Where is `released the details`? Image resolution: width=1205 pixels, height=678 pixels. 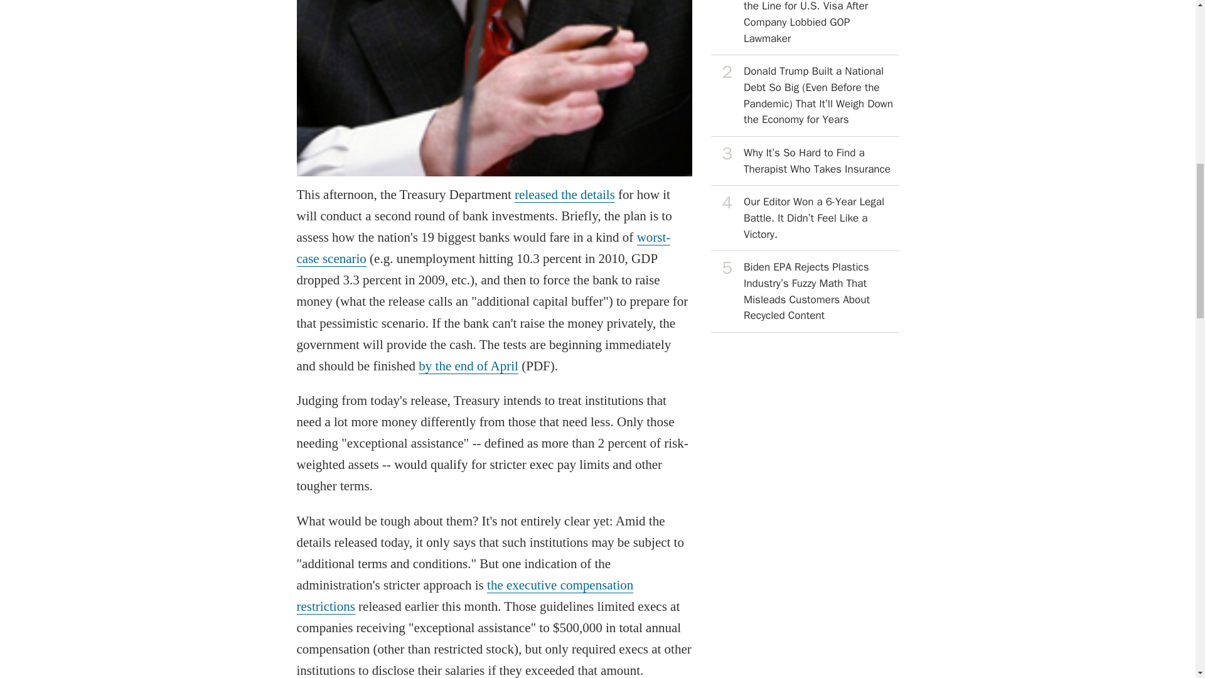
released the details is located at coordinates (564, 195).